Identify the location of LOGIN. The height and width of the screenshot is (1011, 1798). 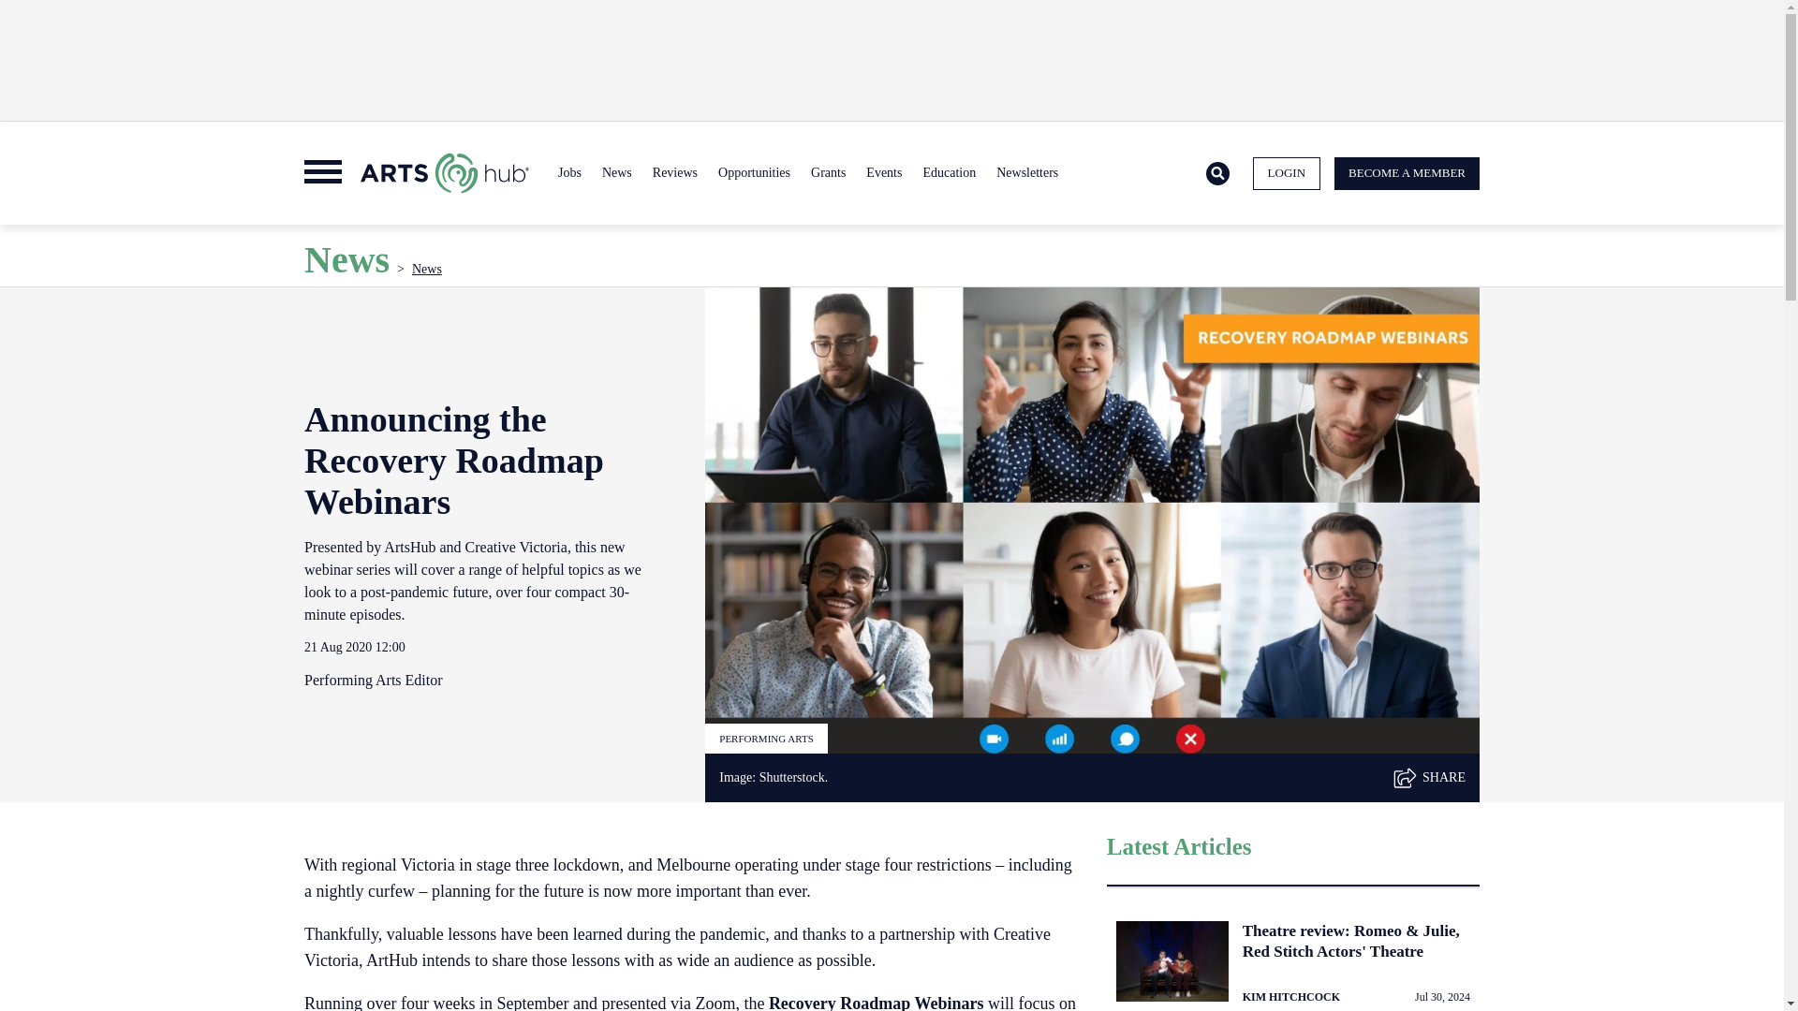
(1287, 174).